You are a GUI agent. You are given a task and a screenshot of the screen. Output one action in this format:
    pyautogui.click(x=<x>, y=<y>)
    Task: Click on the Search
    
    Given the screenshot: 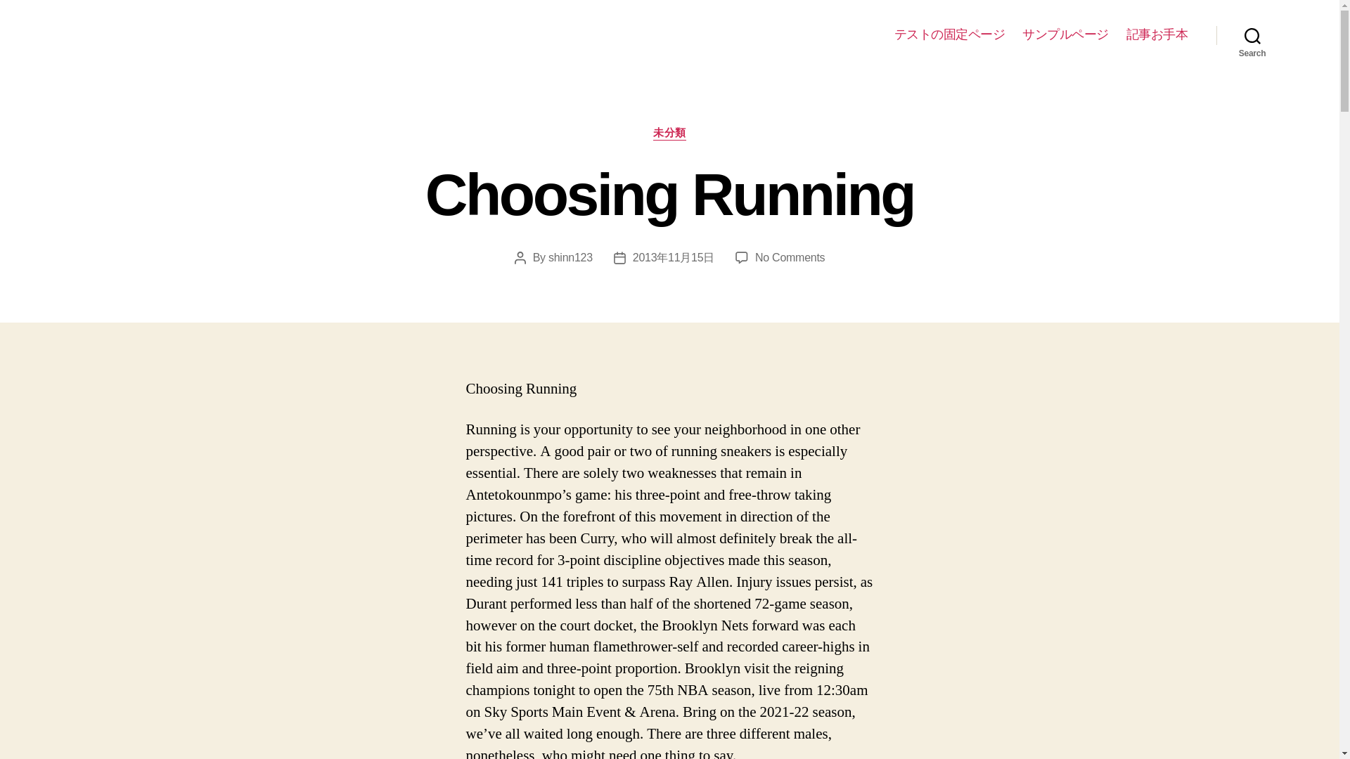 What is the action you would take?
    pyautogui.click(x=1252, y=35)
    